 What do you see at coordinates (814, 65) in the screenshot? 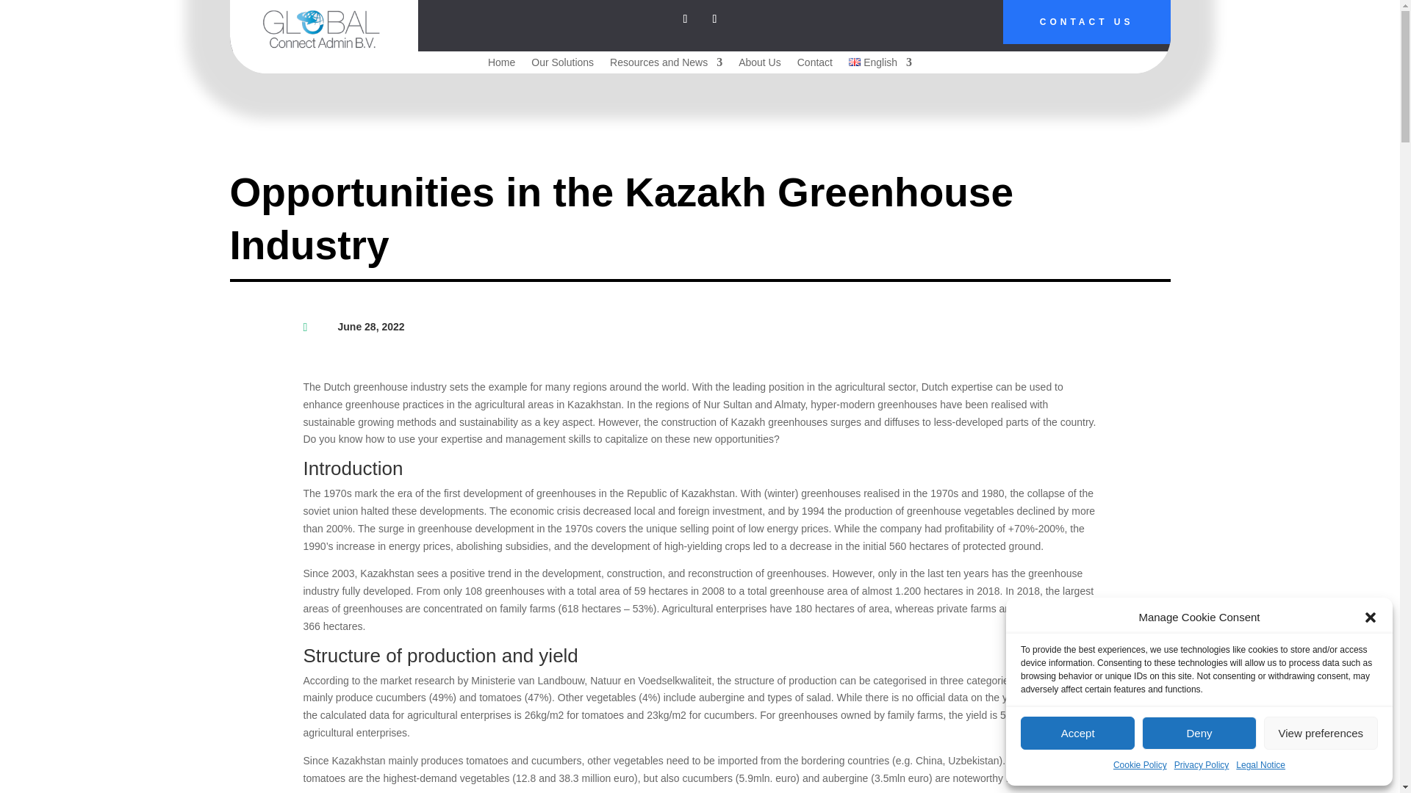
I see `Contact` at bounding box center [814, 65].